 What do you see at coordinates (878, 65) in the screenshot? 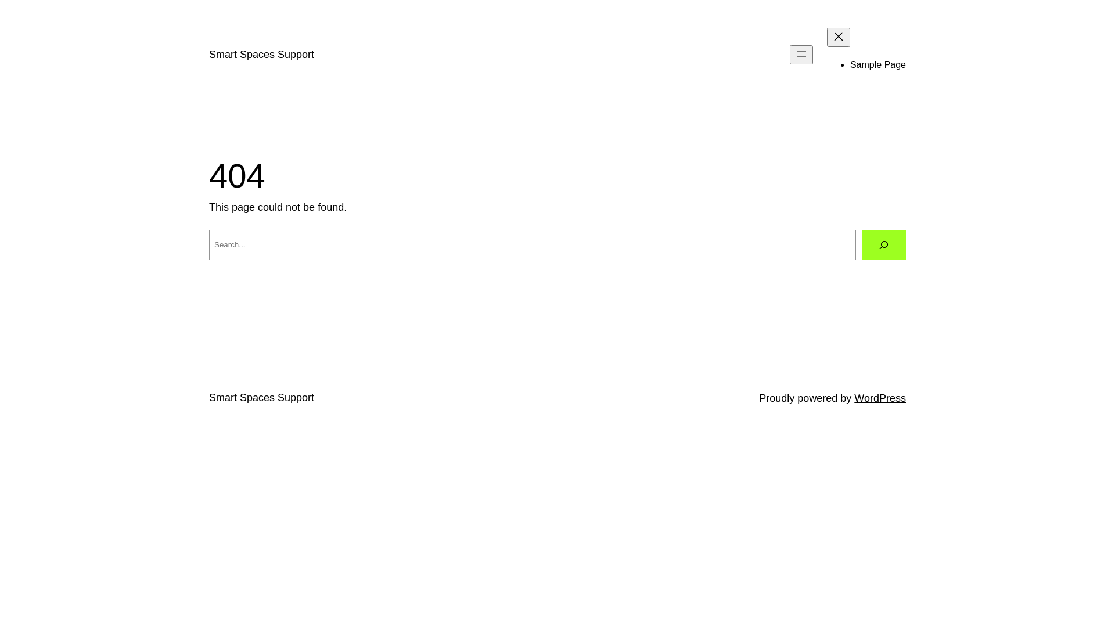
I see `Sample Page` at bounding box center [878, 65].